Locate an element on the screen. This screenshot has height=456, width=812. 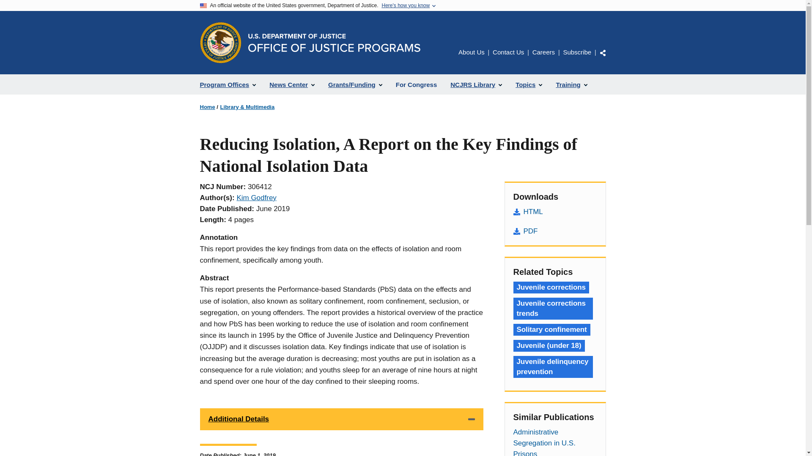
PDF is located at coordinates (555, 231).